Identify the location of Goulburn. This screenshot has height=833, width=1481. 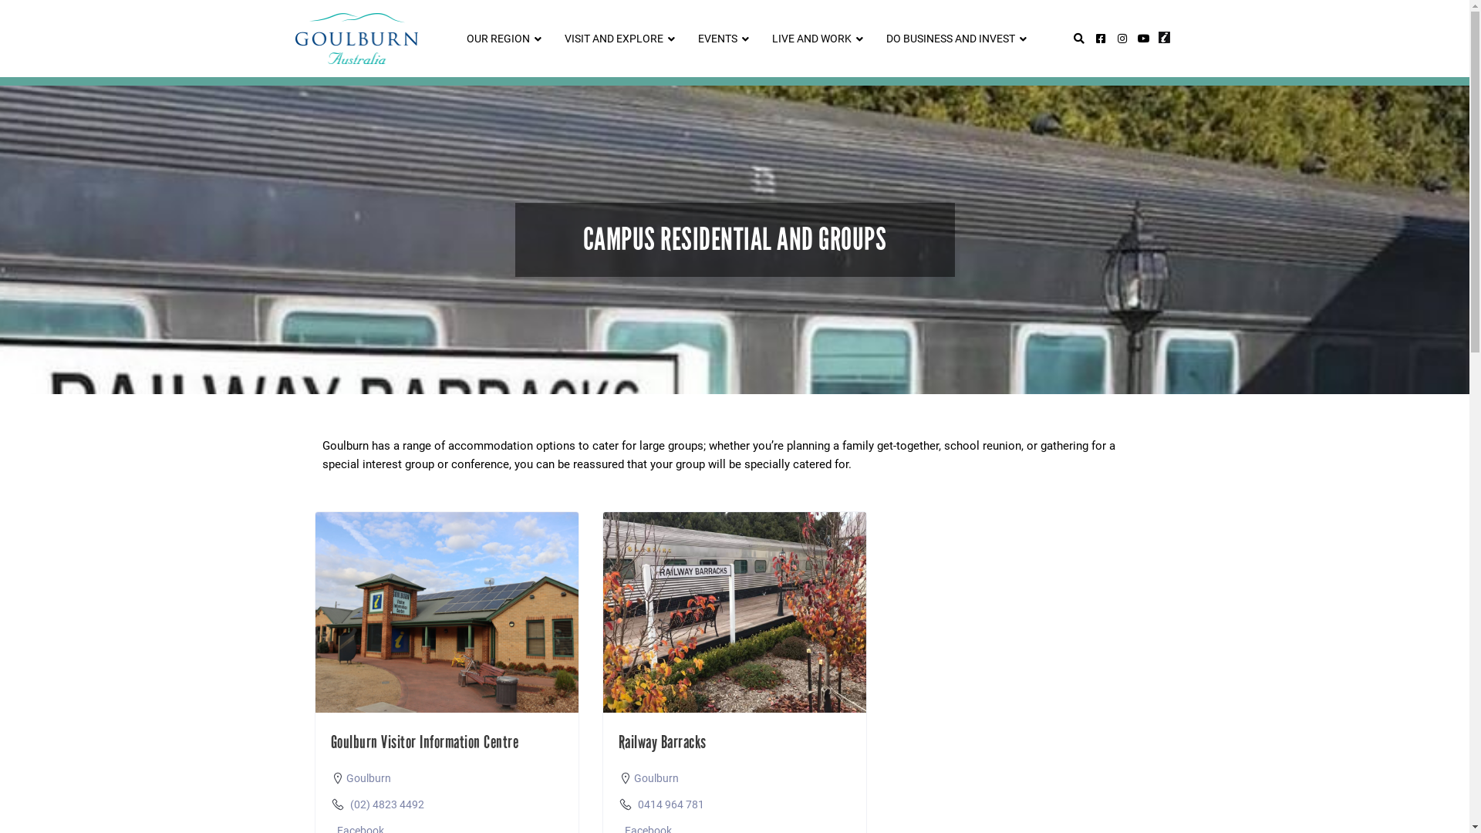
(368, 778).